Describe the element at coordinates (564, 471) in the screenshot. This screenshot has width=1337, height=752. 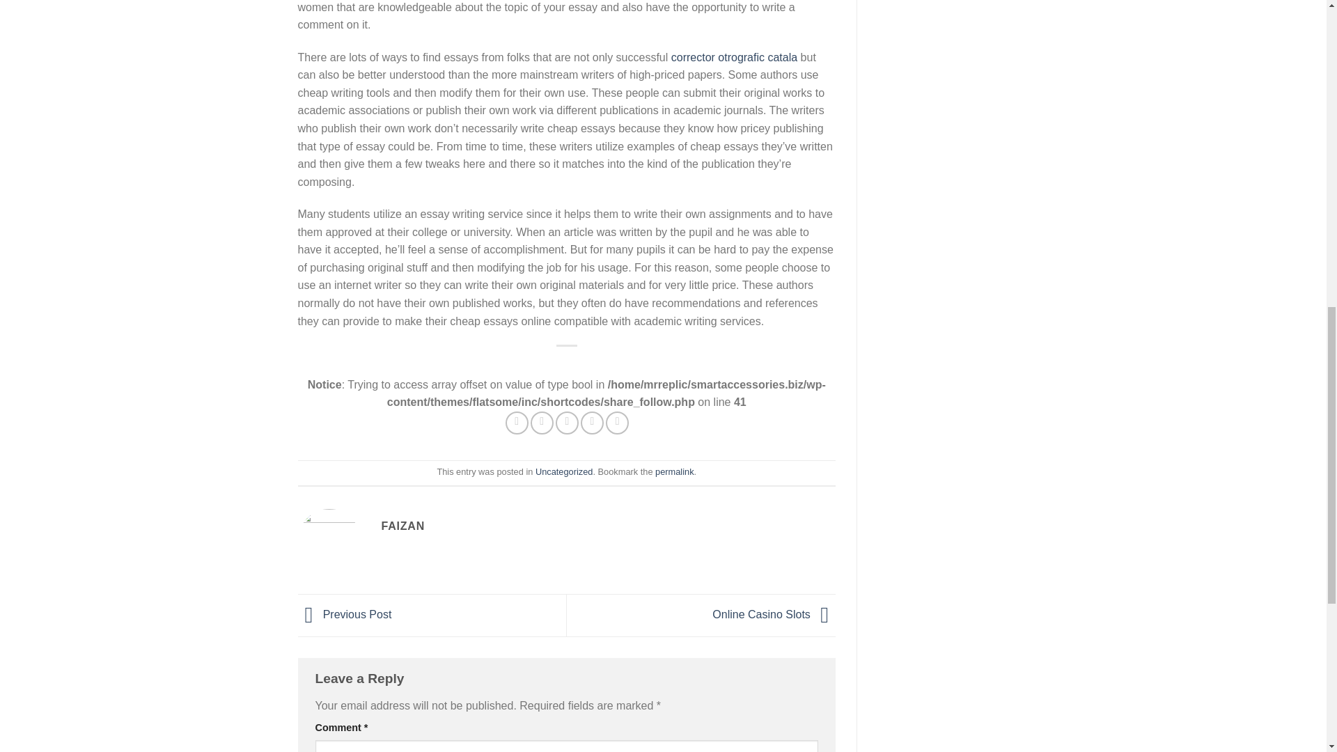
I see `Uncategorized` at that location.